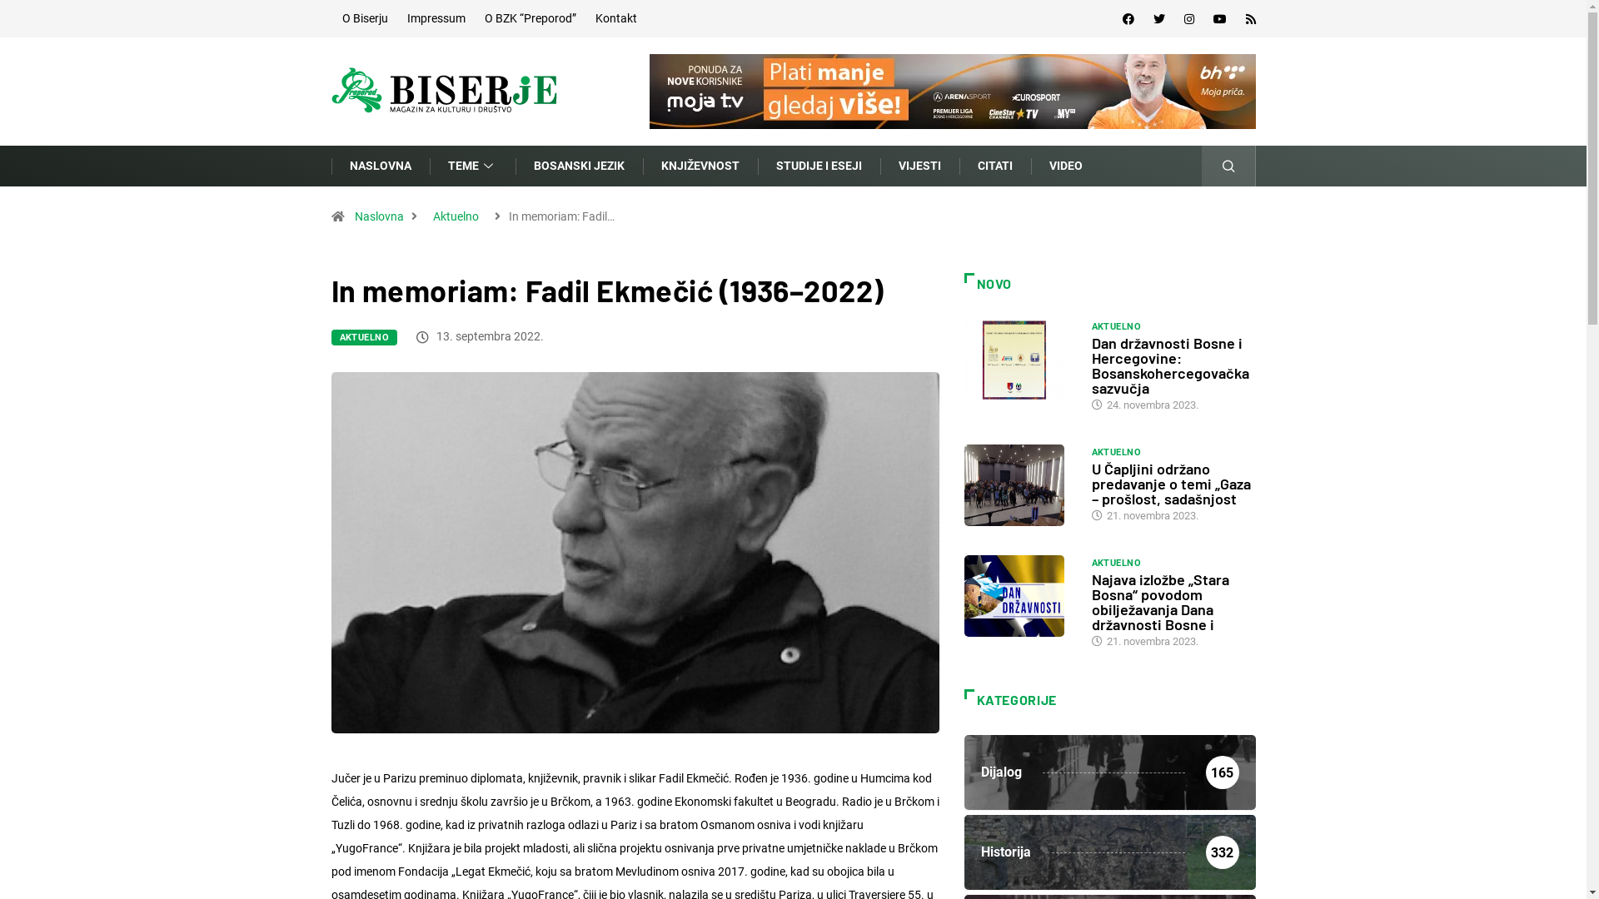  What do you see at coordinates (578, 166) in the screenshot?
I see `BOSANSKI JEZIK` at bounding box center [578, 166].